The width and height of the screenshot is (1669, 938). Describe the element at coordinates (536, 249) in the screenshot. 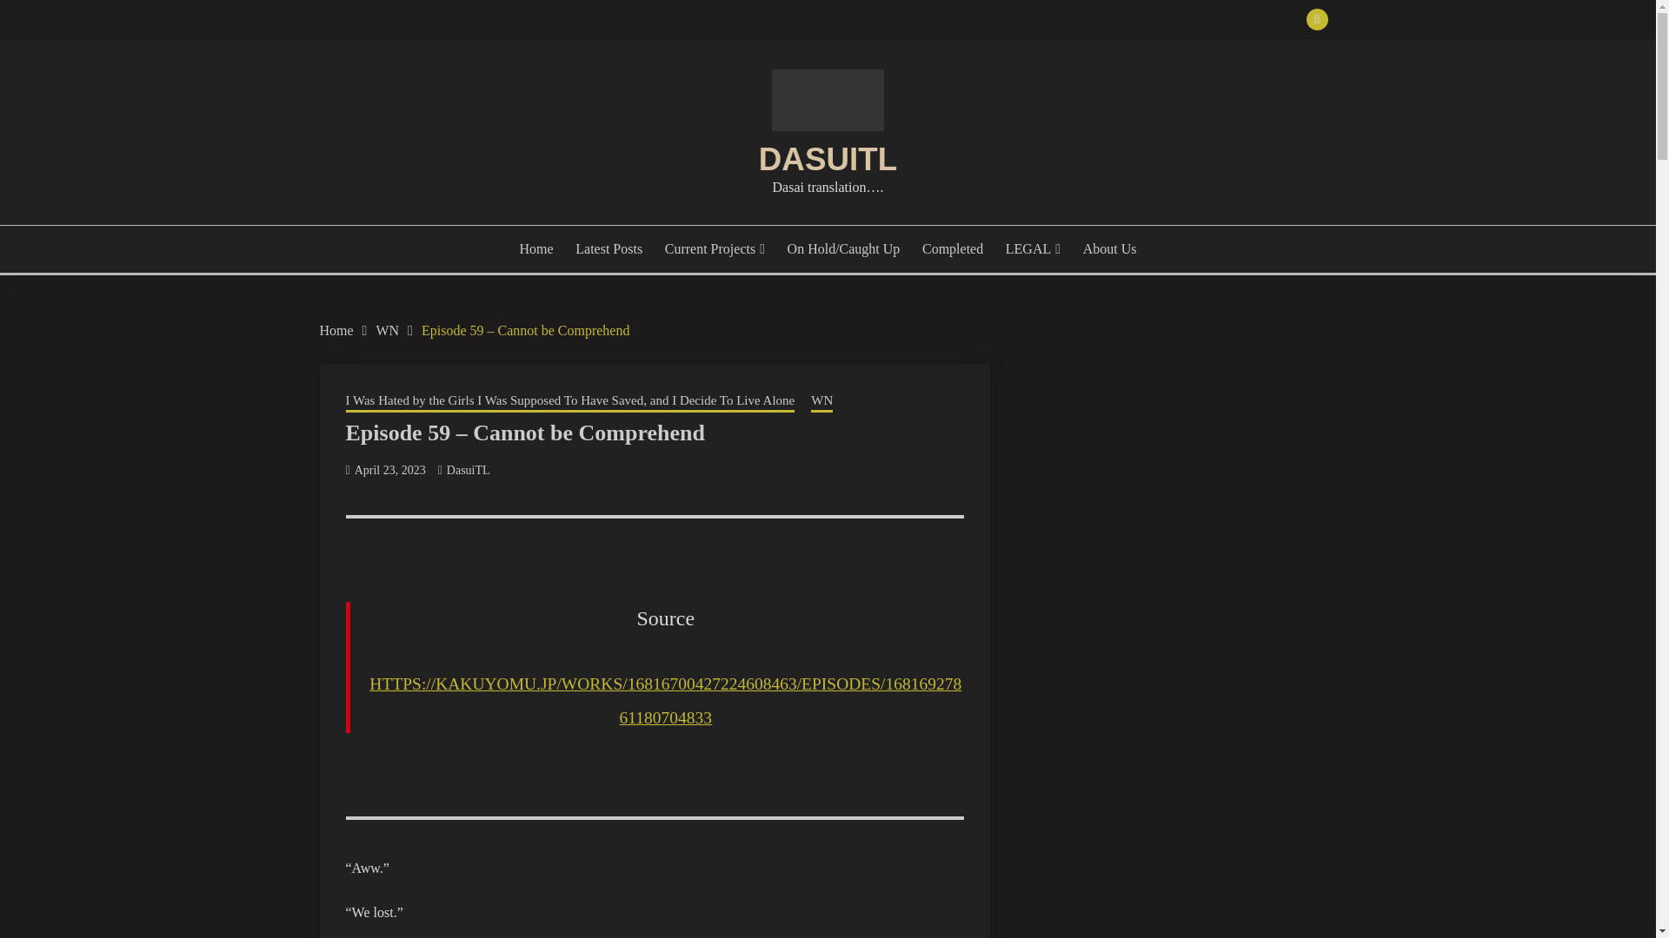

I see `Home` at that location.